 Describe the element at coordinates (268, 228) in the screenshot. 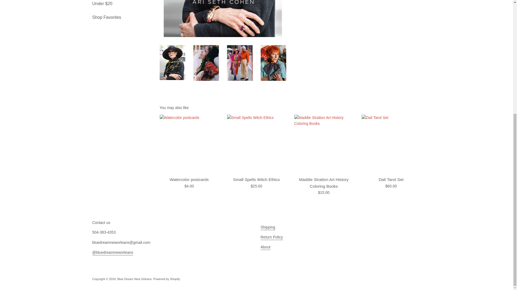

I see `Shipping Policy` at that location.